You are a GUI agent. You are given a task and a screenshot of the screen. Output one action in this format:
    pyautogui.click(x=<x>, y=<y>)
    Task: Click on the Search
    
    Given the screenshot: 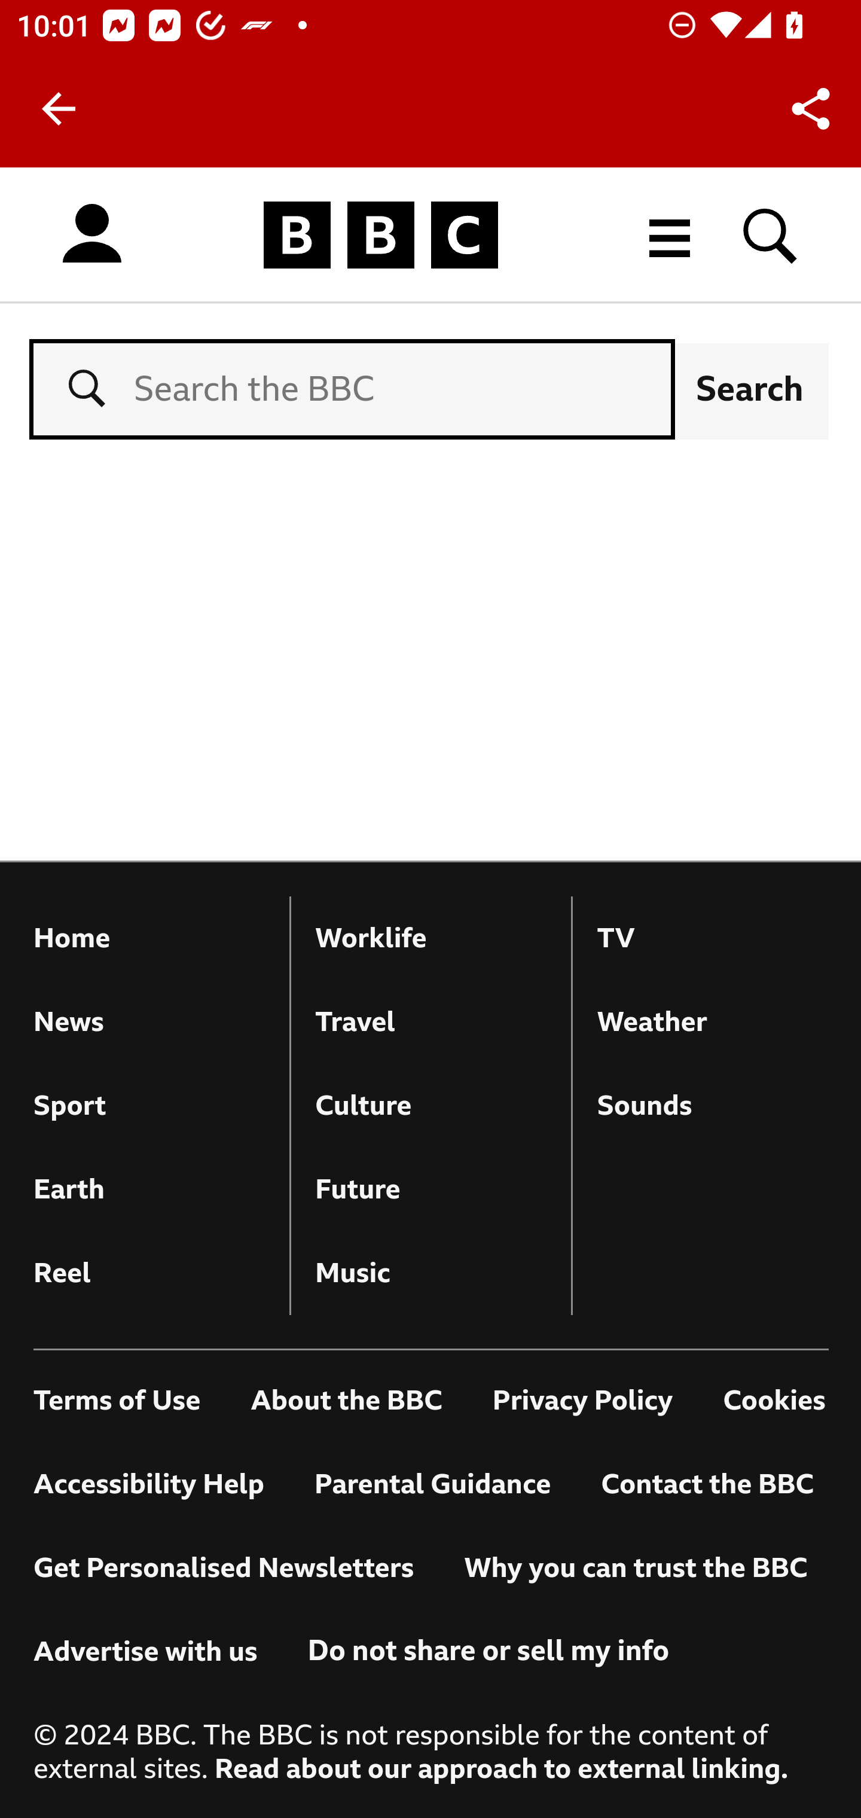 What is the action you would take?
    pyautogui.click(x=750, y=389)
    